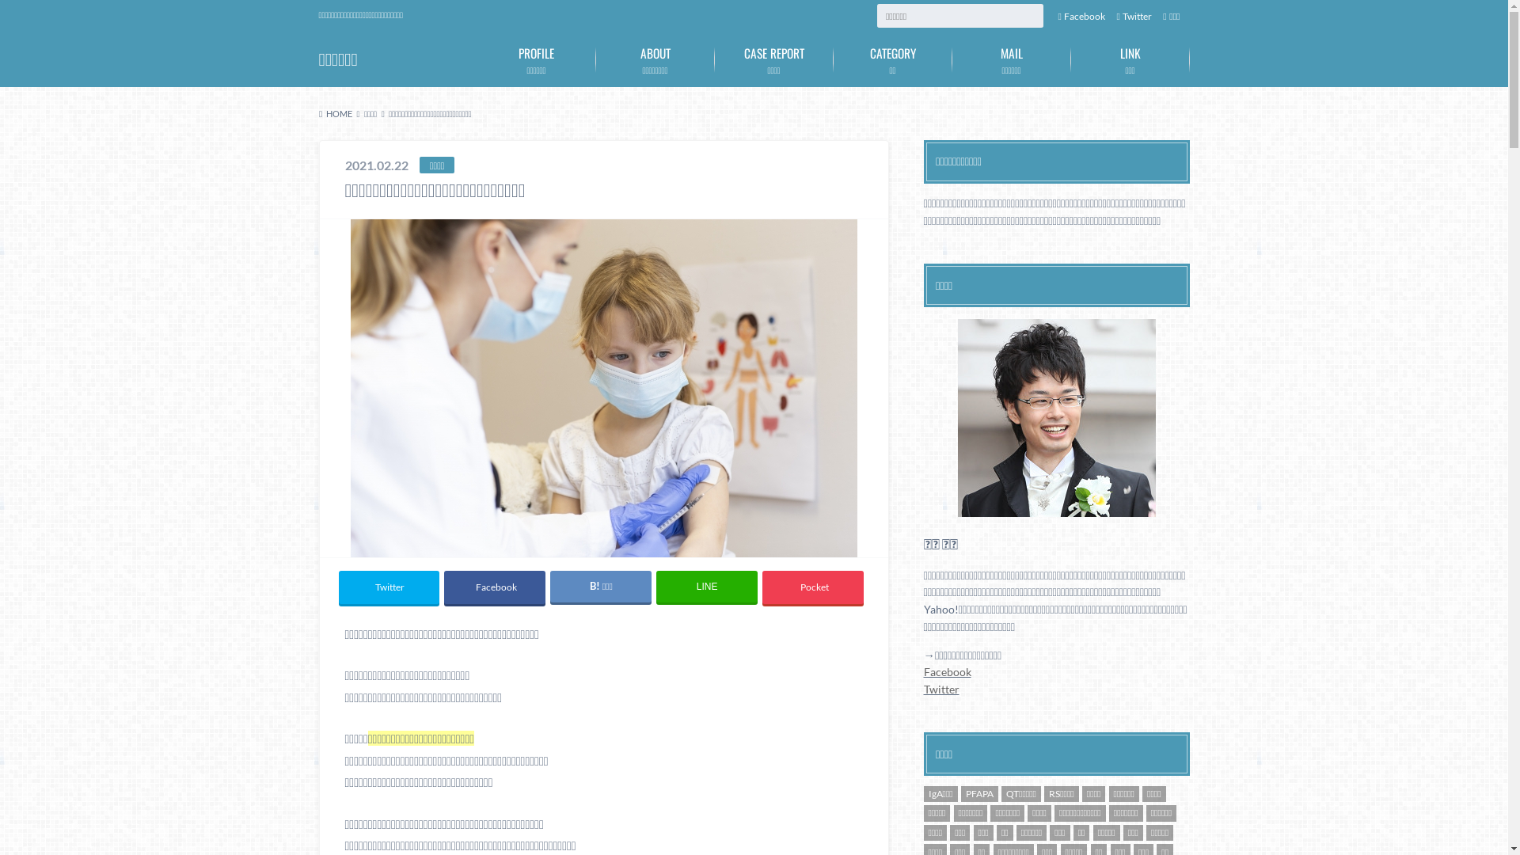  What do you see at coordinates (494, 587) in the screenshot?
I see `Facebook` at bounding box center [494, 587].